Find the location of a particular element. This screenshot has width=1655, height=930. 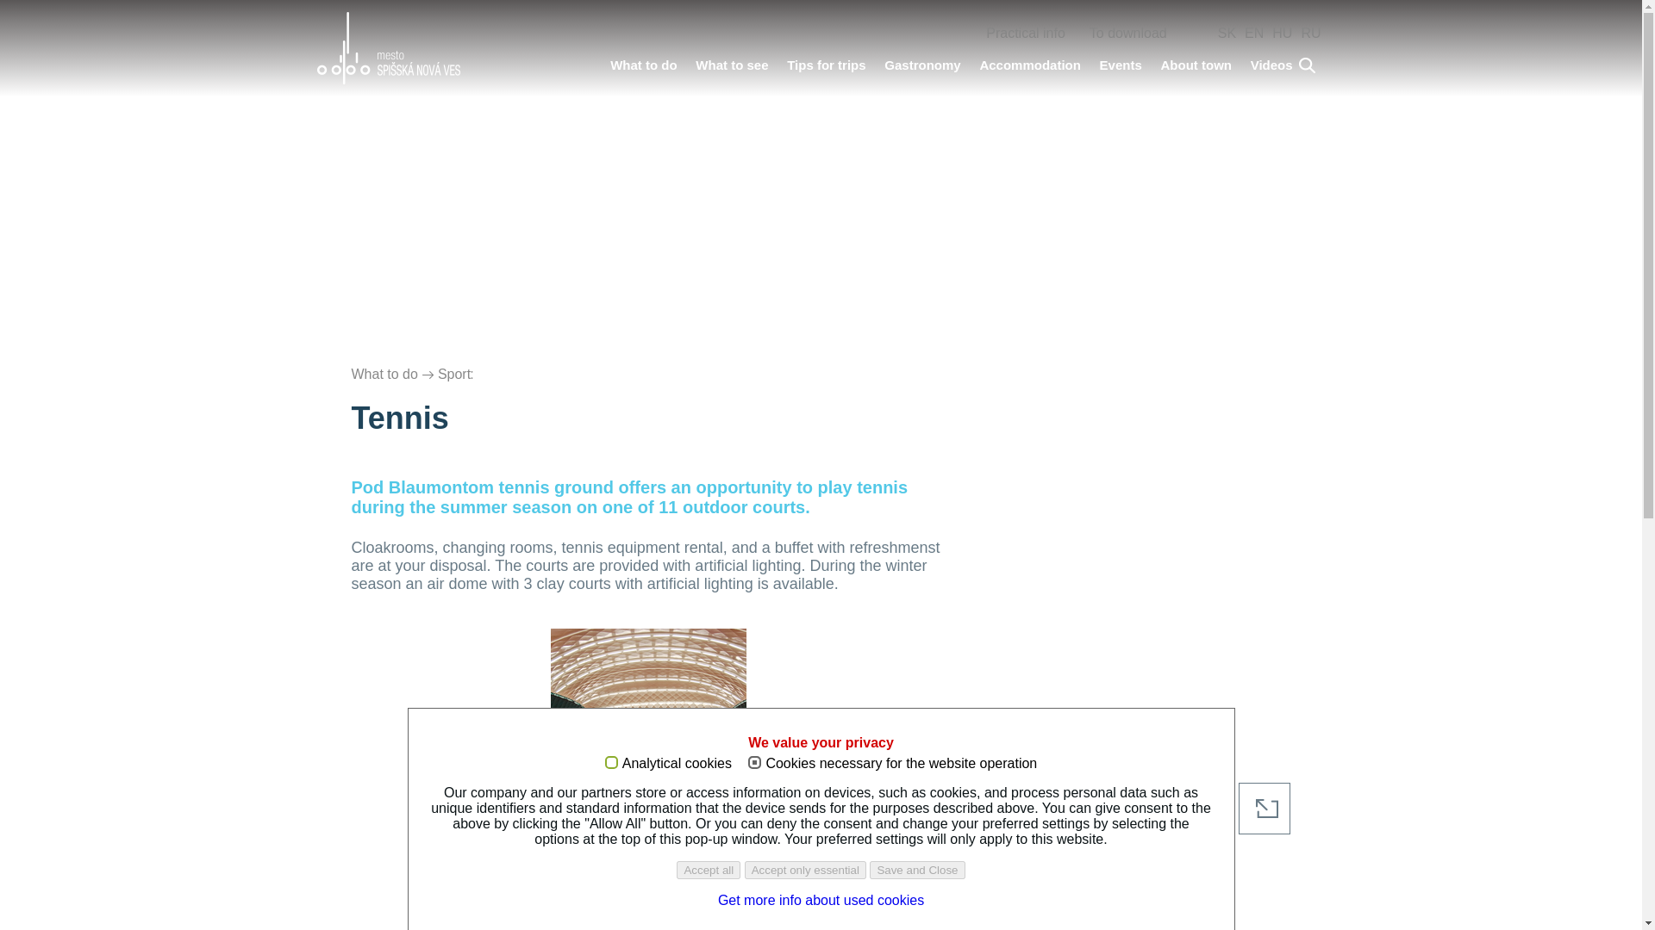

To download is located at coordinates (1127, 34).